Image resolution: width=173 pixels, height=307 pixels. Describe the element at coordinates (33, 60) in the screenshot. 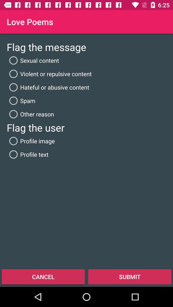

I see `swipe to the sexual content item` at that location.